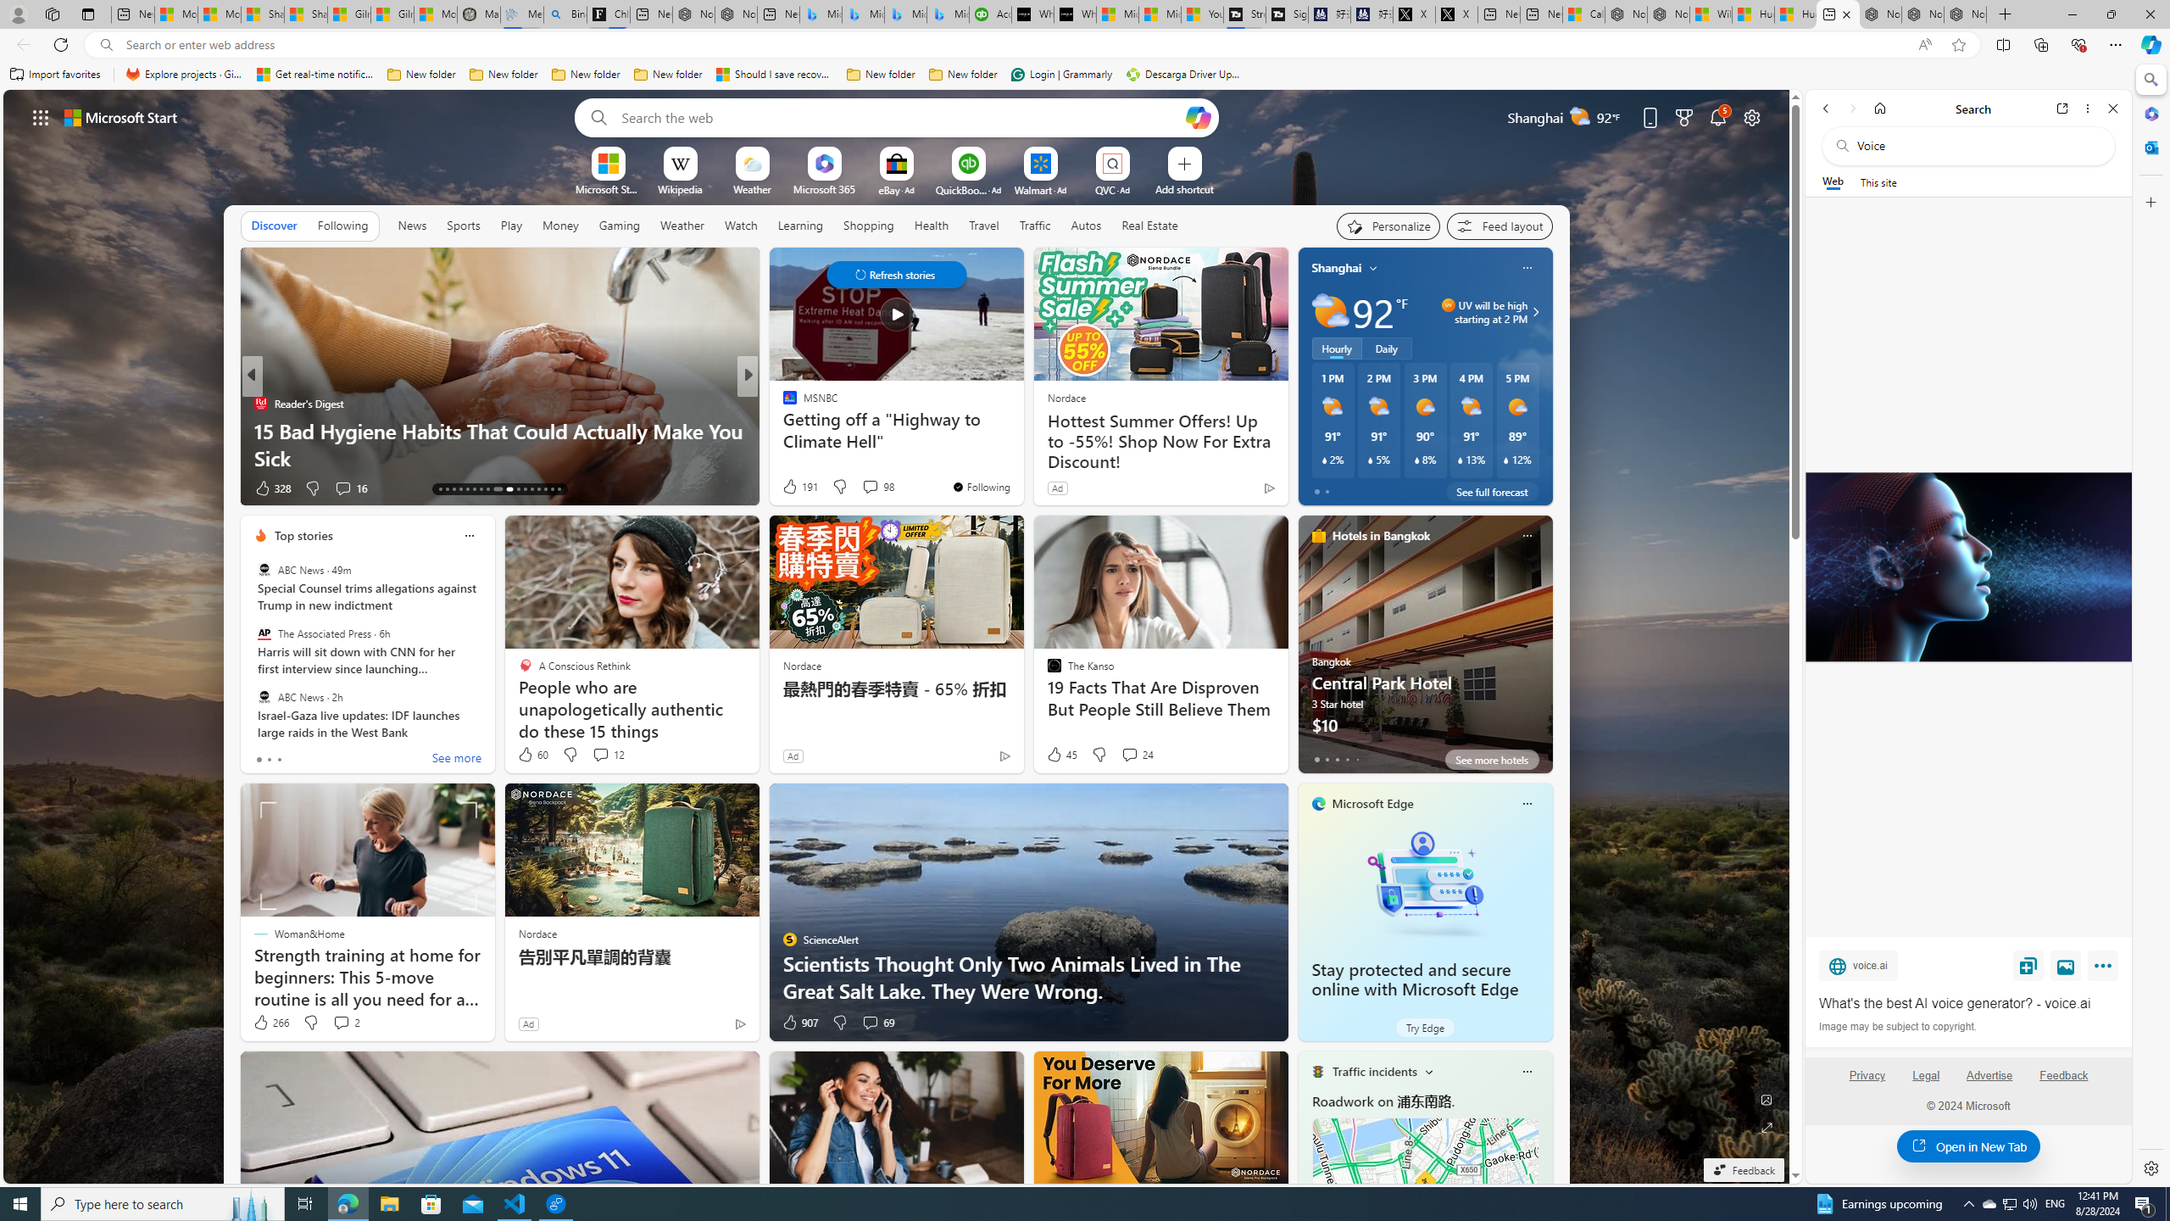 This screenshot has height=1221, width=2170. I want to click on Traffic incidents, so click(1374, 1072).